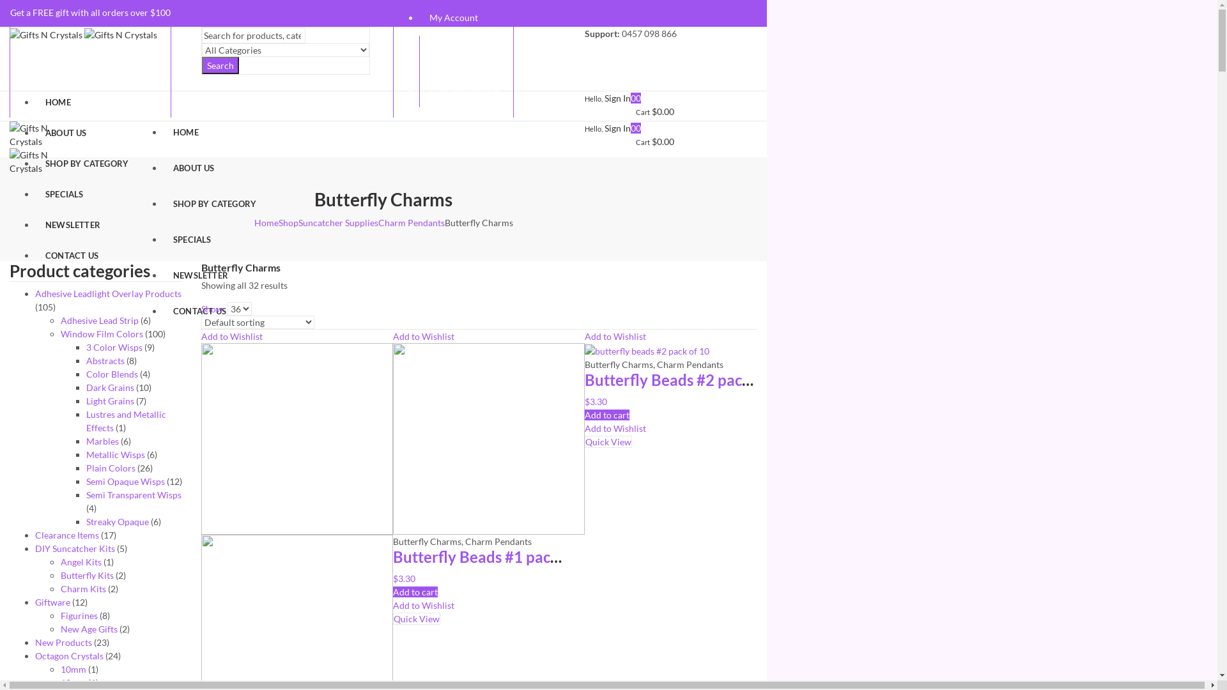 The image size is (1227, 690). Describe the element at coordinates (102, 333) in the screenshot. I see `Window Film Colors` at that location.